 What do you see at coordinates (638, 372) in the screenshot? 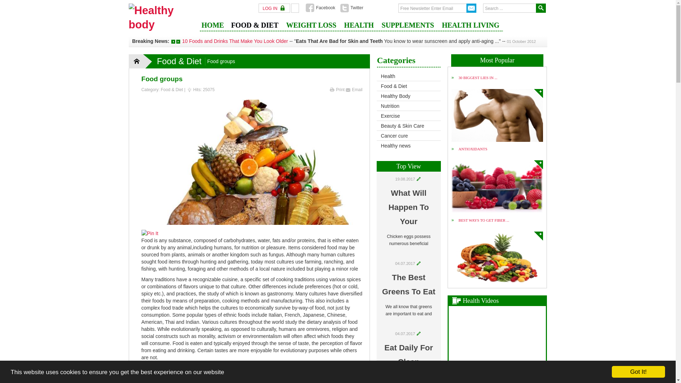
I see `Got It!` at bounding box center [638, 372].